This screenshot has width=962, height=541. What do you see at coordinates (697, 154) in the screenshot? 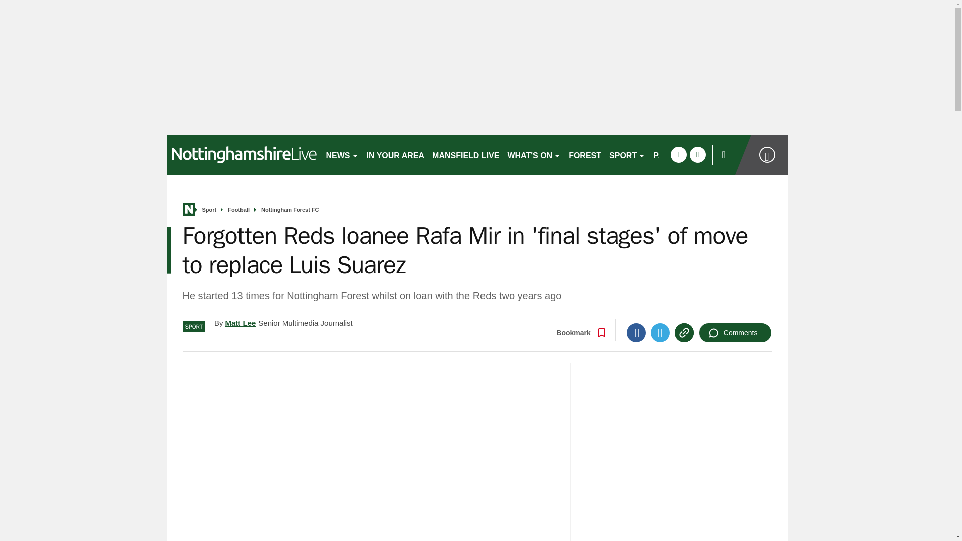
I see `twitter` at bounding box center [697, 154].